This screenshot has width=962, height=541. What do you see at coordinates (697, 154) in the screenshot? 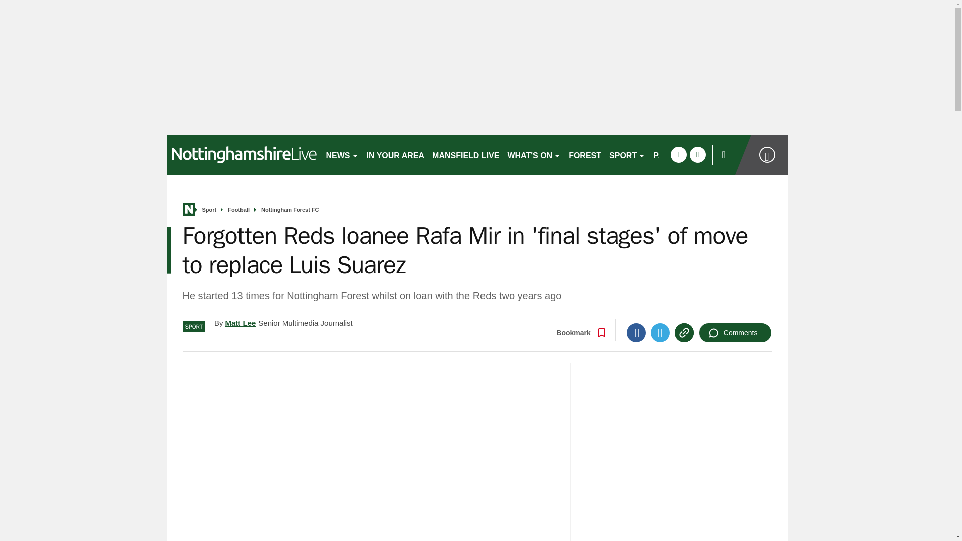
I see `twitter` at bounding box center [697, 154].